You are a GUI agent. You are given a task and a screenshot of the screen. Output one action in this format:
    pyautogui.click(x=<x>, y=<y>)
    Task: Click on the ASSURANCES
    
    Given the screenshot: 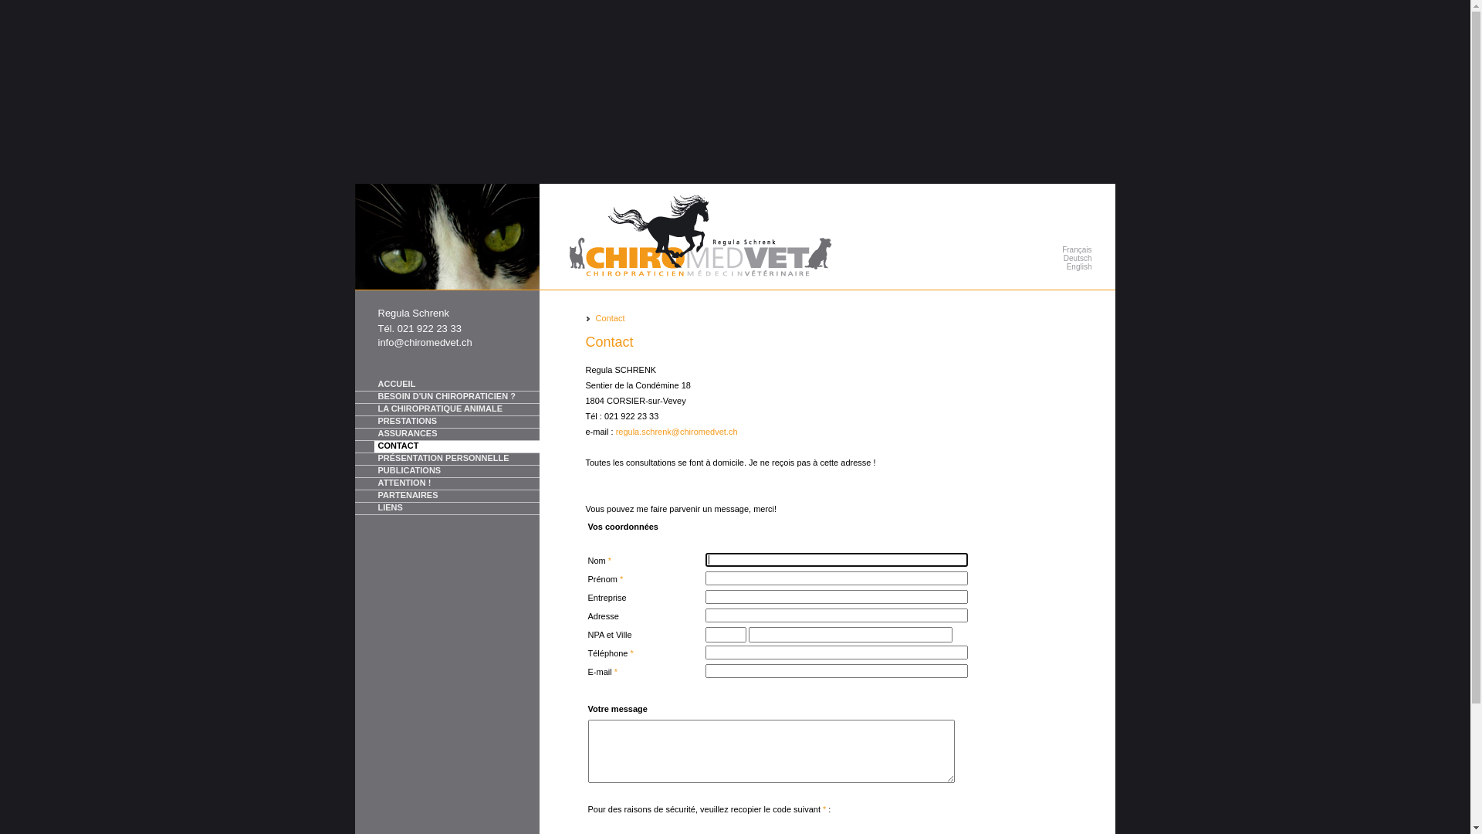 What is the action you would take?
    pyautogui.click(x=448, y=435)
    